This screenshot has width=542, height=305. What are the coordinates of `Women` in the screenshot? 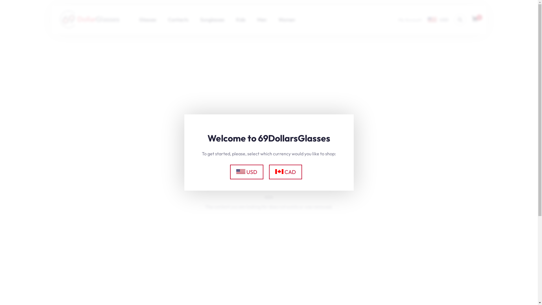 It's located at (287, 20).